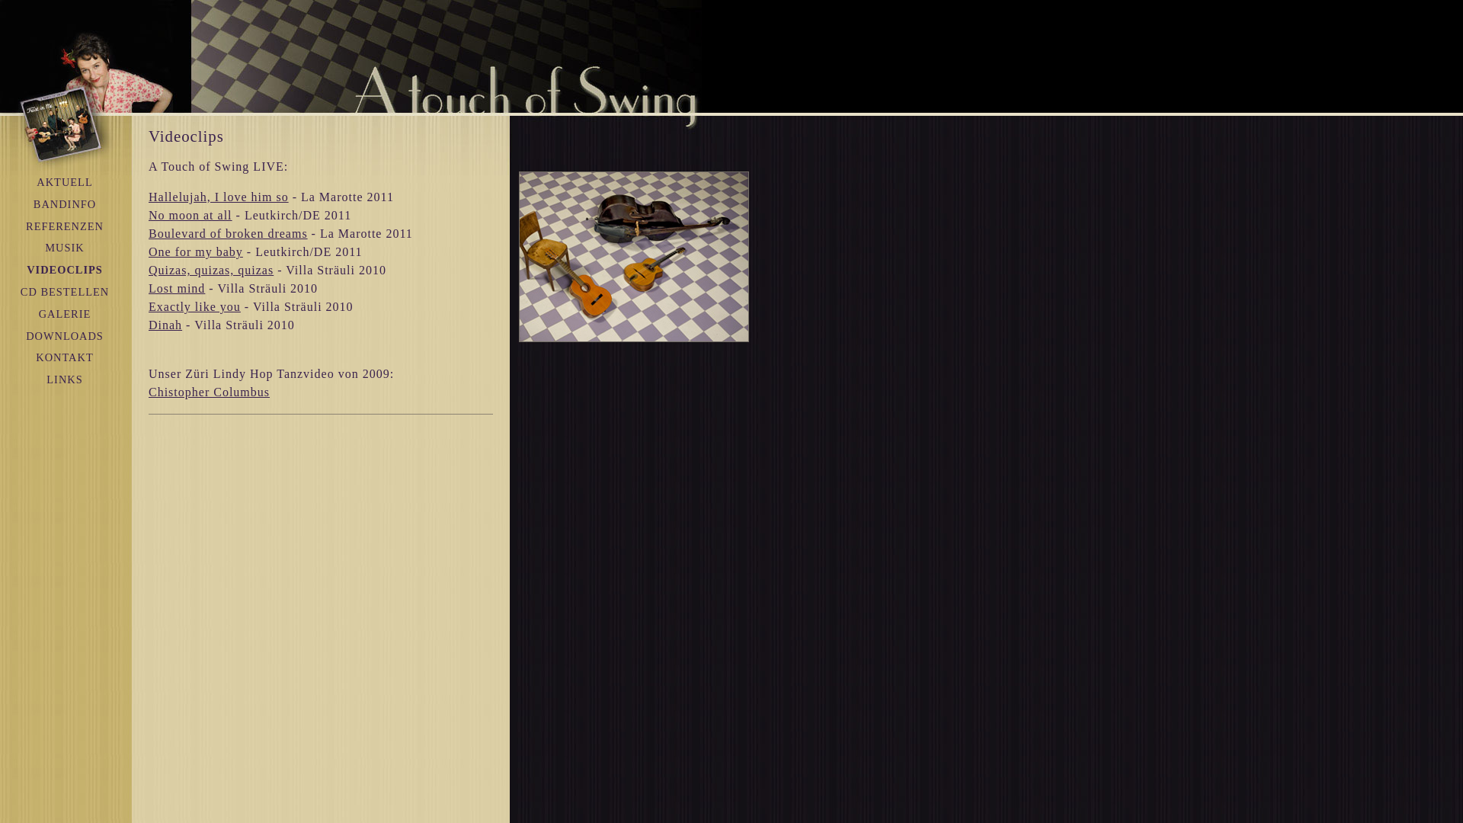 Image resolution: width=1463 pixels, height=823 pixels. What do you see at coordinates (65, 270) in the screenshot?
I see `VIDEOCLIPS` at bounding box center [65, 270].